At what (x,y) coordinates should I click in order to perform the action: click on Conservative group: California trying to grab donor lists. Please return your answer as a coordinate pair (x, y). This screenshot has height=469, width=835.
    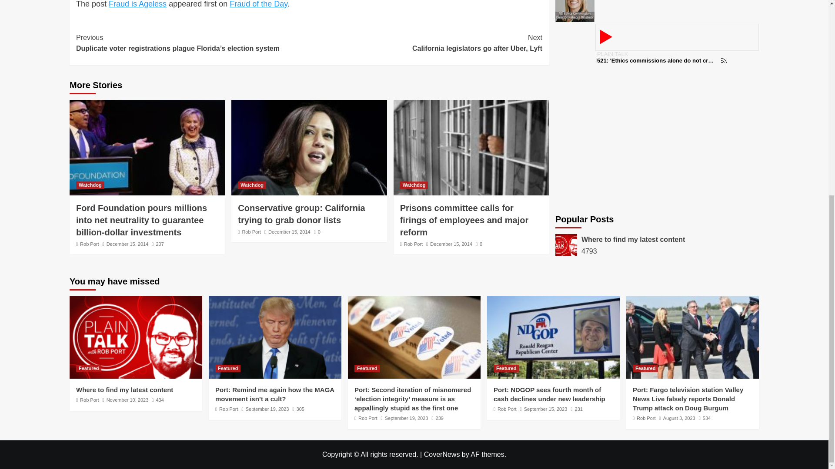
    Looking at the image, I should click on (301, 214).